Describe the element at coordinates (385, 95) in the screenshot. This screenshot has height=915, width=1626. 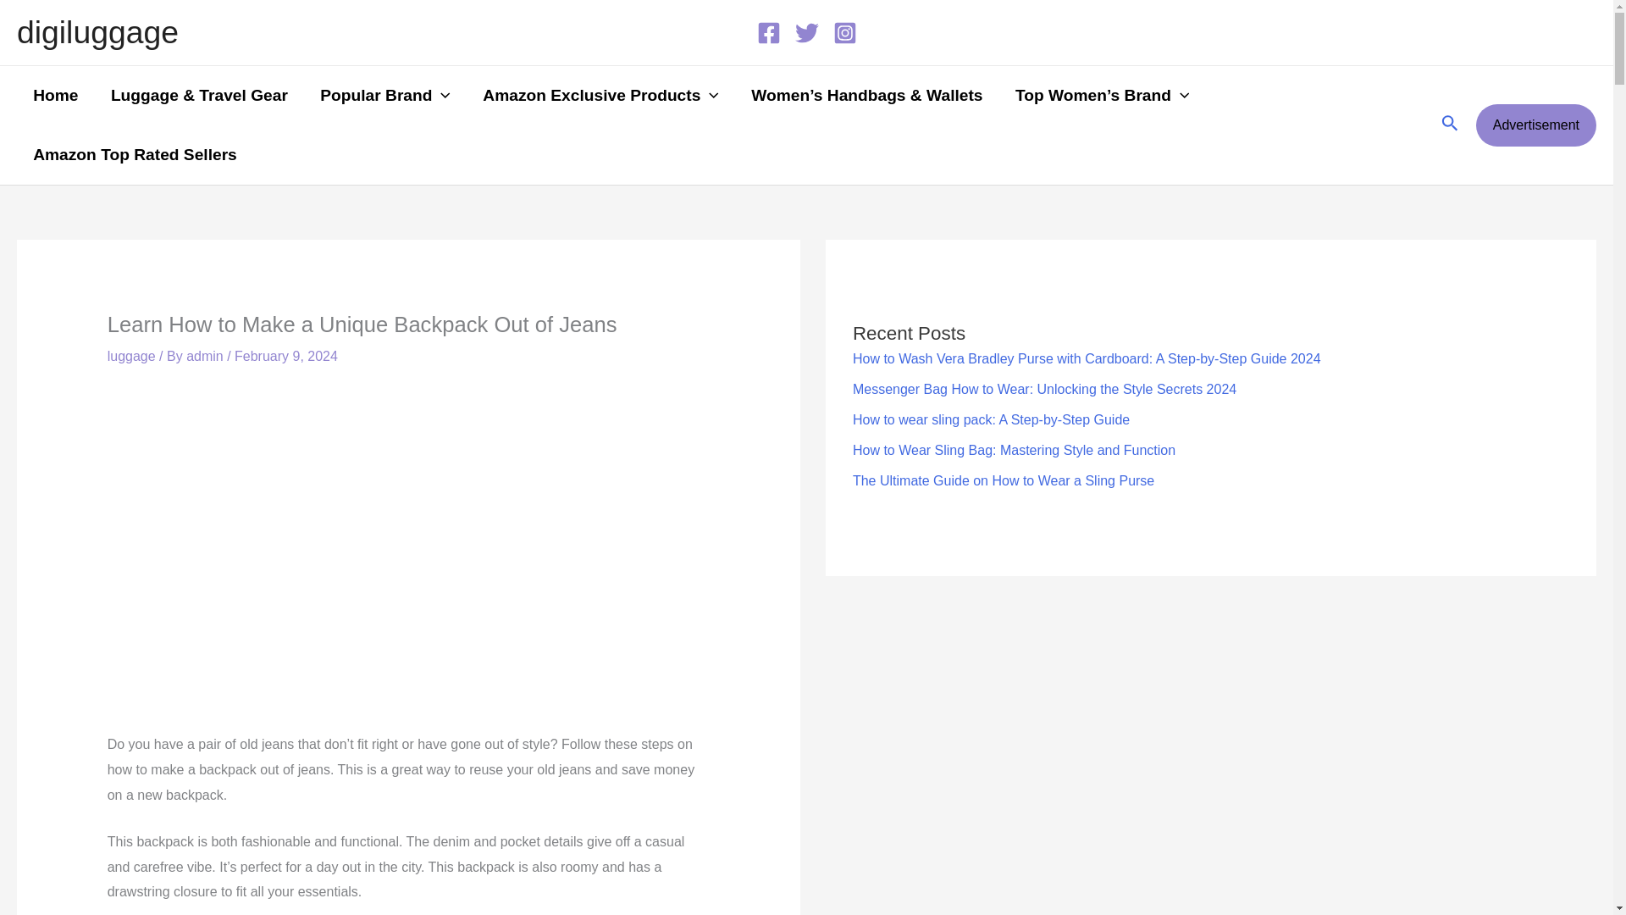
I see `Popular Brand` at that location.